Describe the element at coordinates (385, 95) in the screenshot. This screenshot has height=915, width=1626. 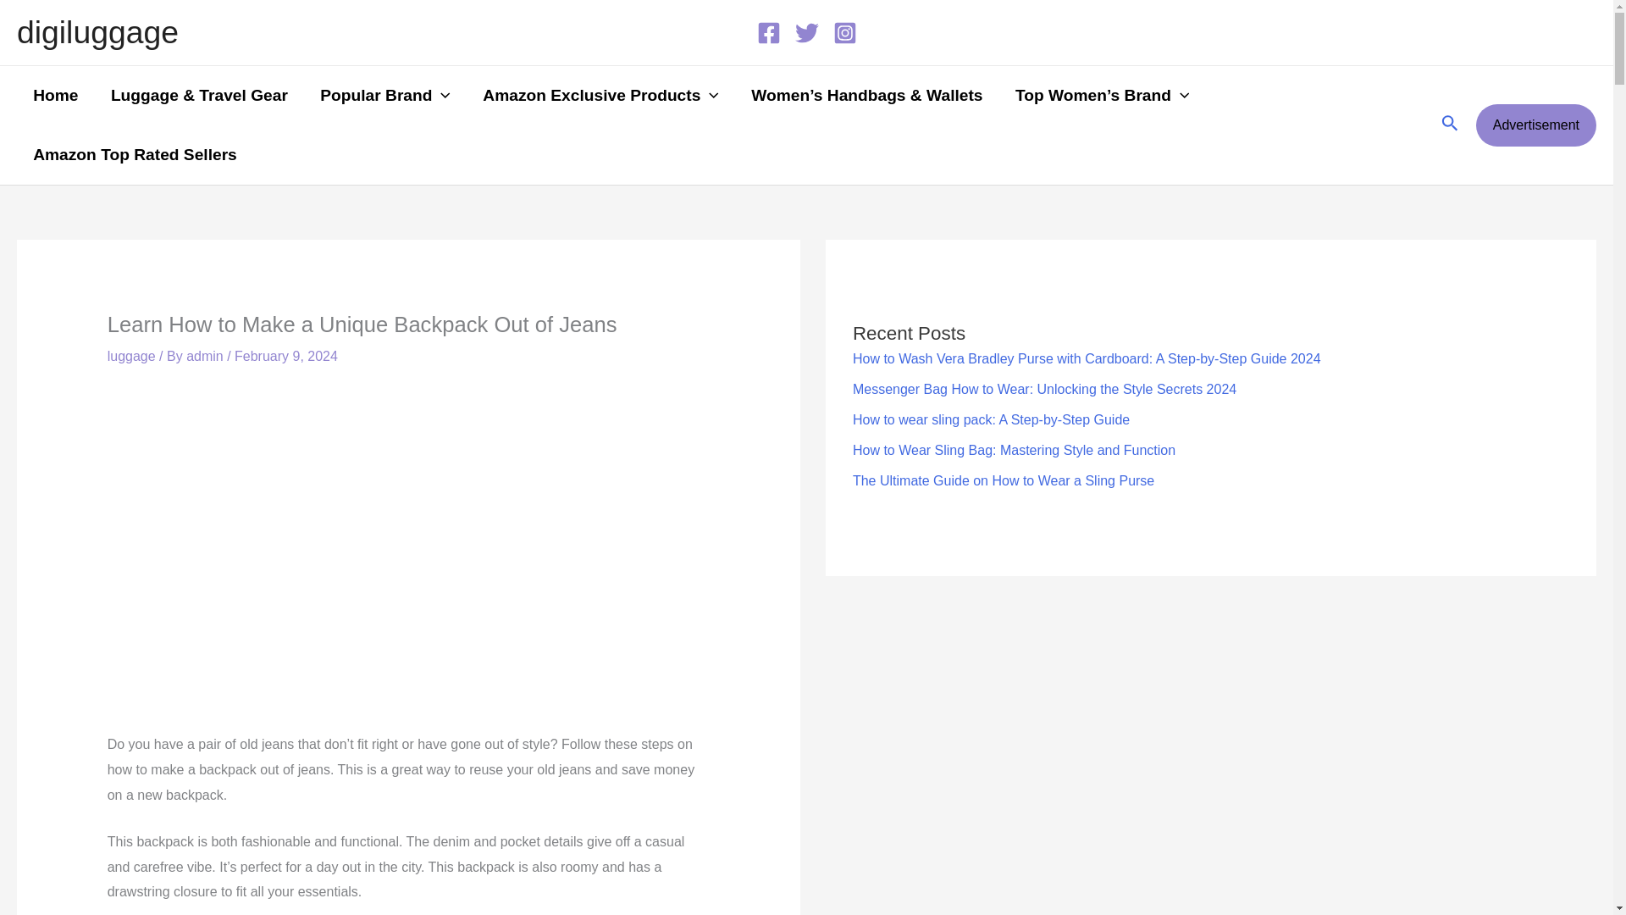
I see `Popular Brand` at that location.